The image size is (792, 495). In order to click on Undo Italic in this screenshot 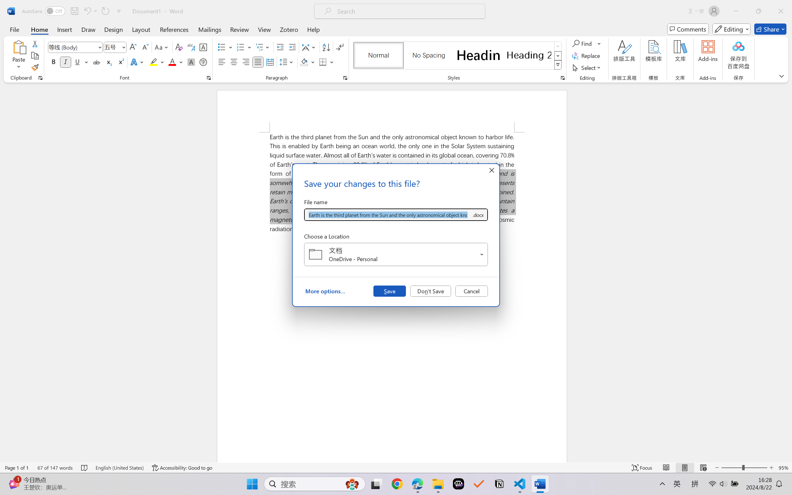, I will do `click(87, 11)`.